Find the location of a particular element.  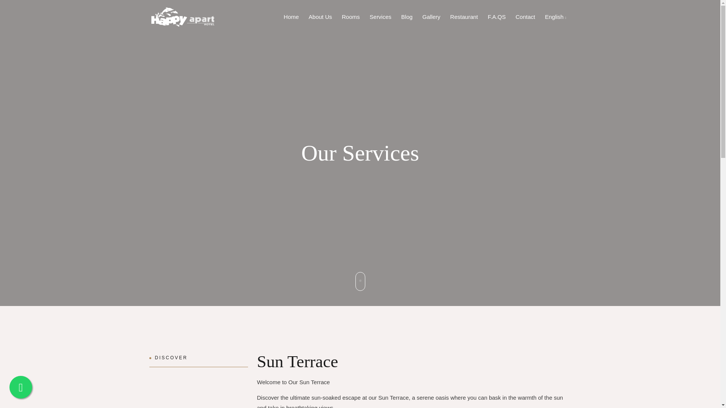

Contact is located at coordinates (526, 17).